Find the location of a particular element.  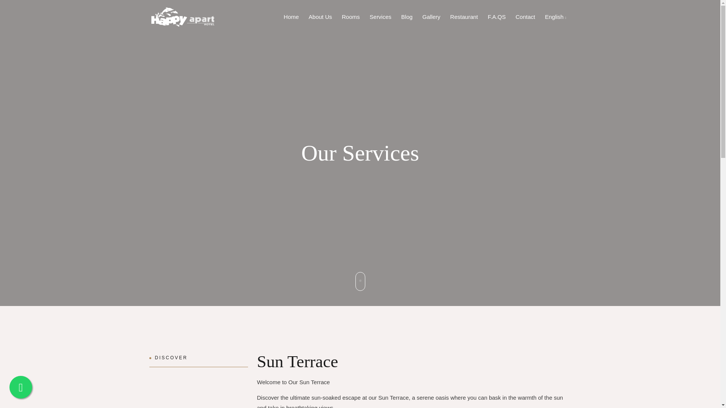

Contact is located at coordinates (526, 17).